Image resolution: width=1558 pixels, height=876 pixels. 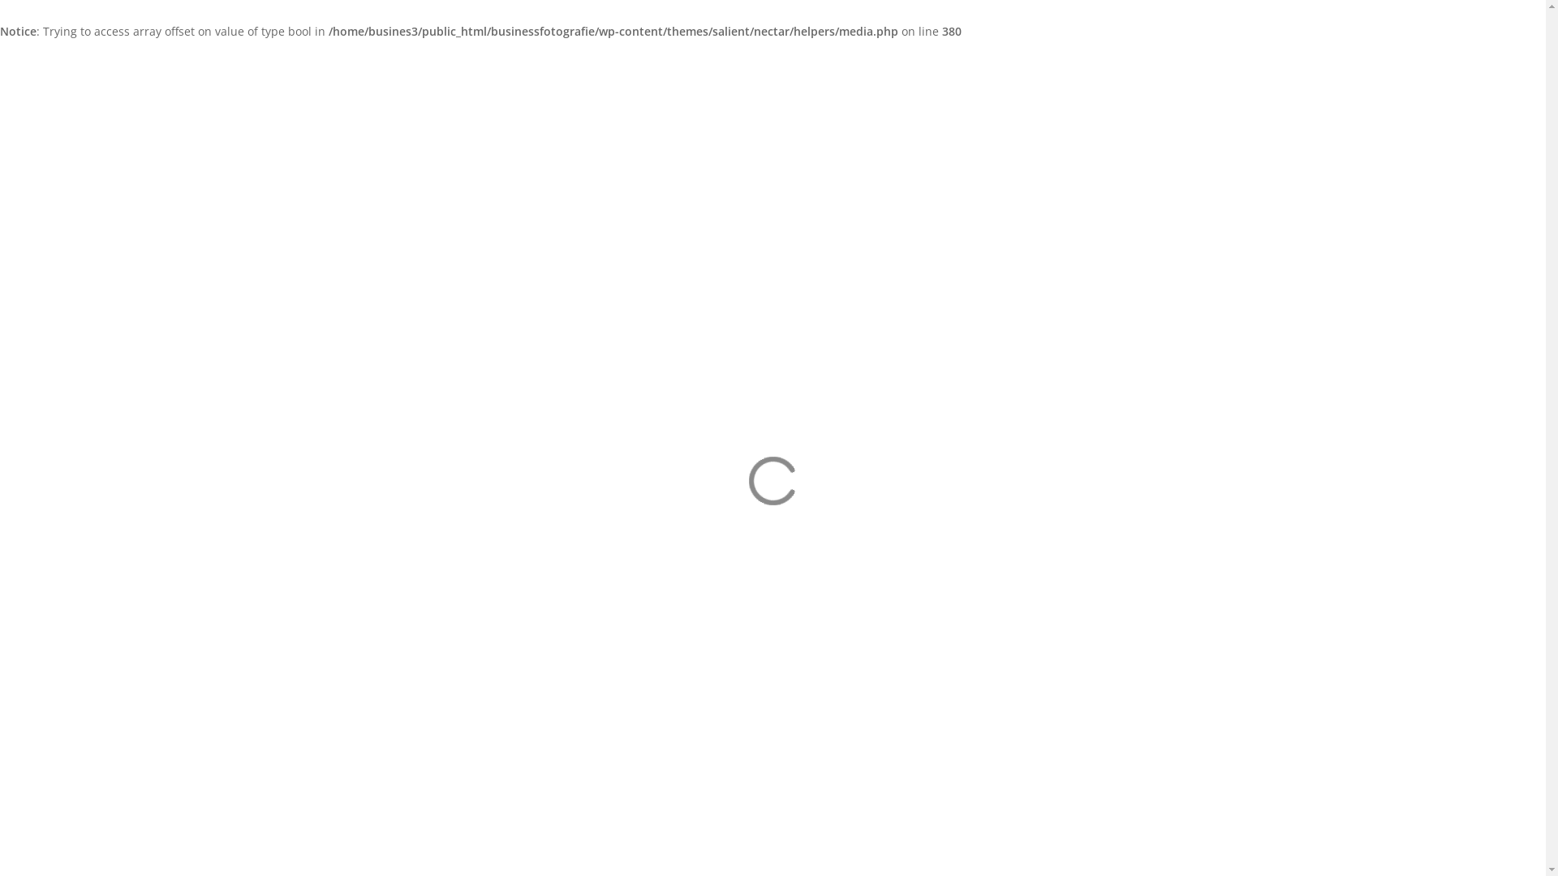 What do you see at coordinates (562, 725) in the screenshot?
I see `Impressum` at bounding box center [562, 725].